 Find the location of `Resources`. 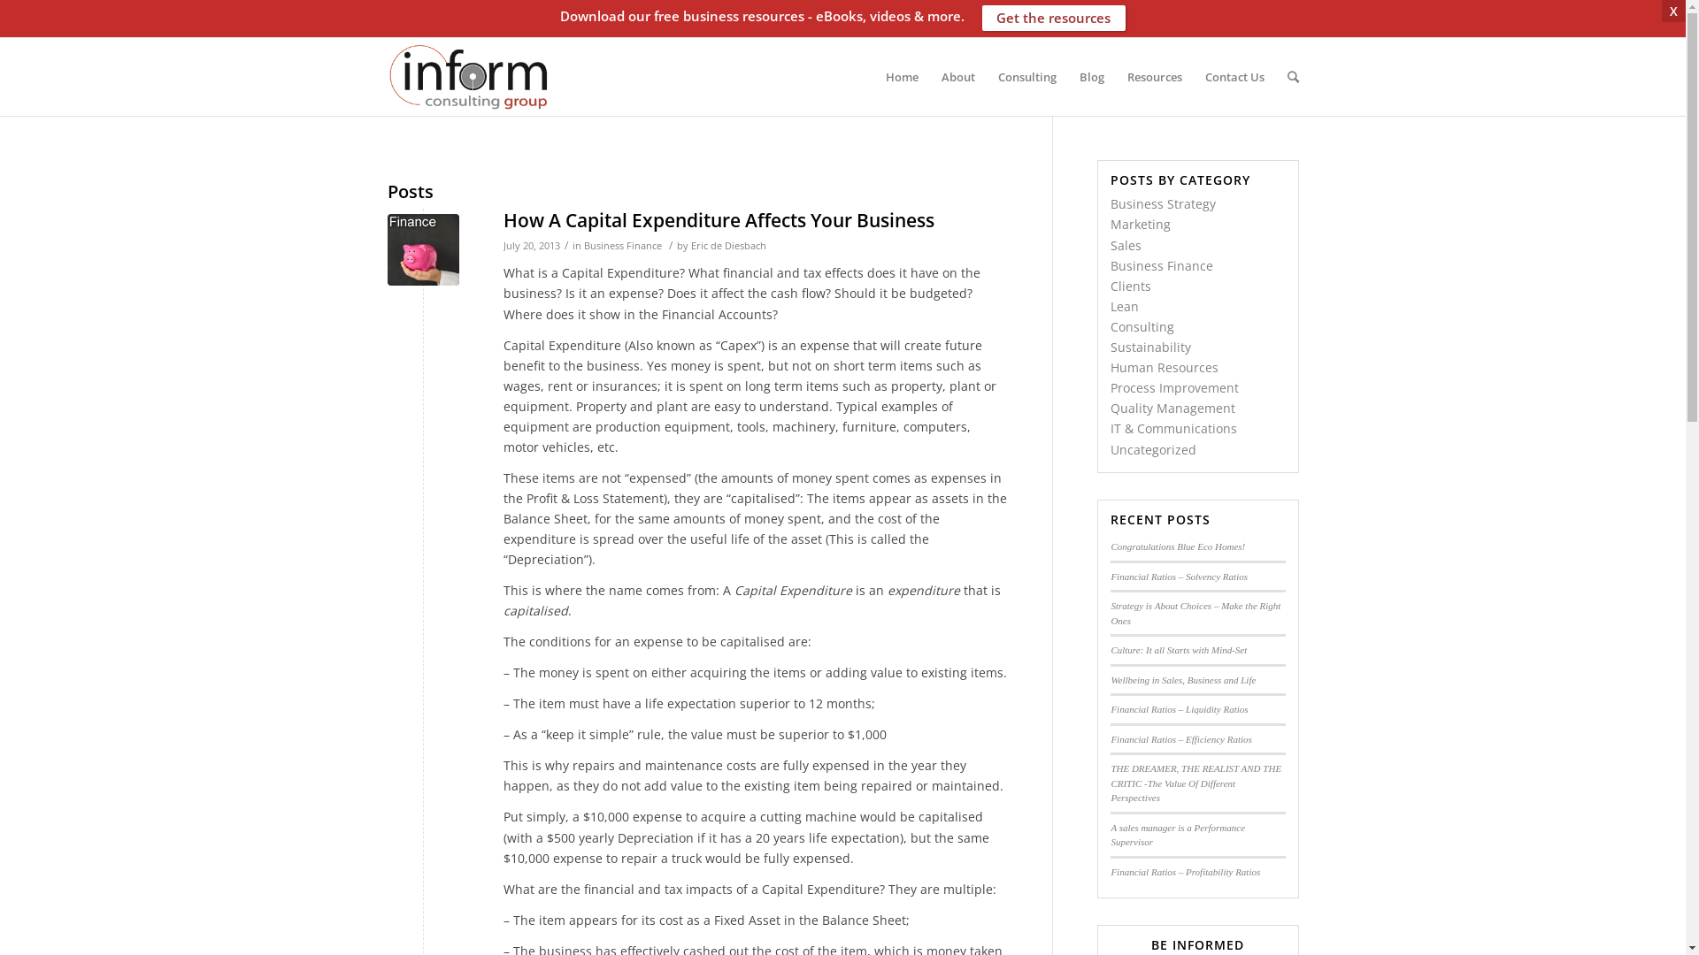

Resources is located at coordinates (1154, 77).